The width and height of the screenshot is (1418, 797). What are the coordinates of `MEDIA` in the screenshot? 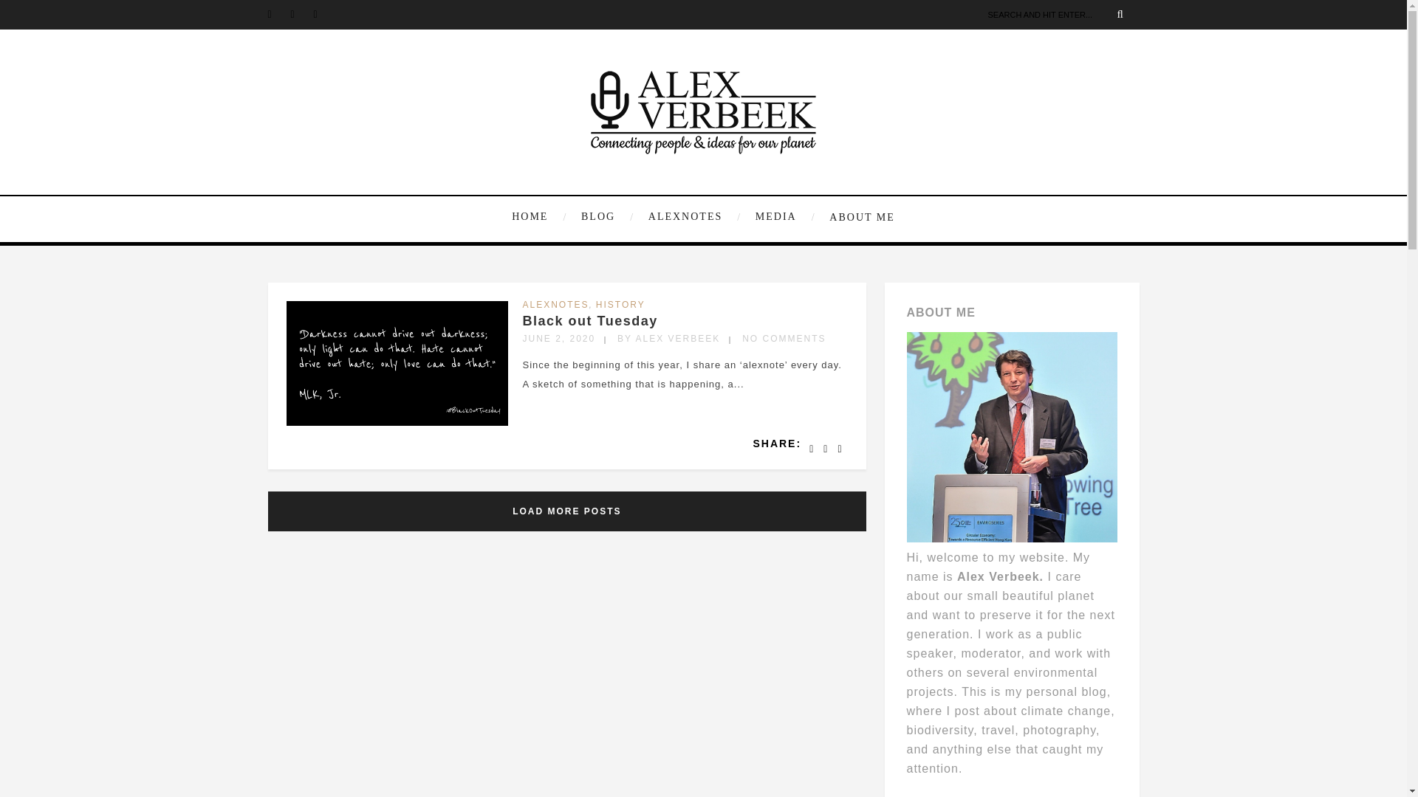 It's located at (784, 217).